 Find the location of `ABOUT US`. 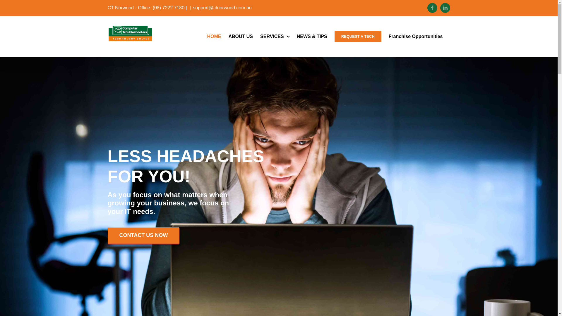

ABOUT US is located at coordinates (241, 37).